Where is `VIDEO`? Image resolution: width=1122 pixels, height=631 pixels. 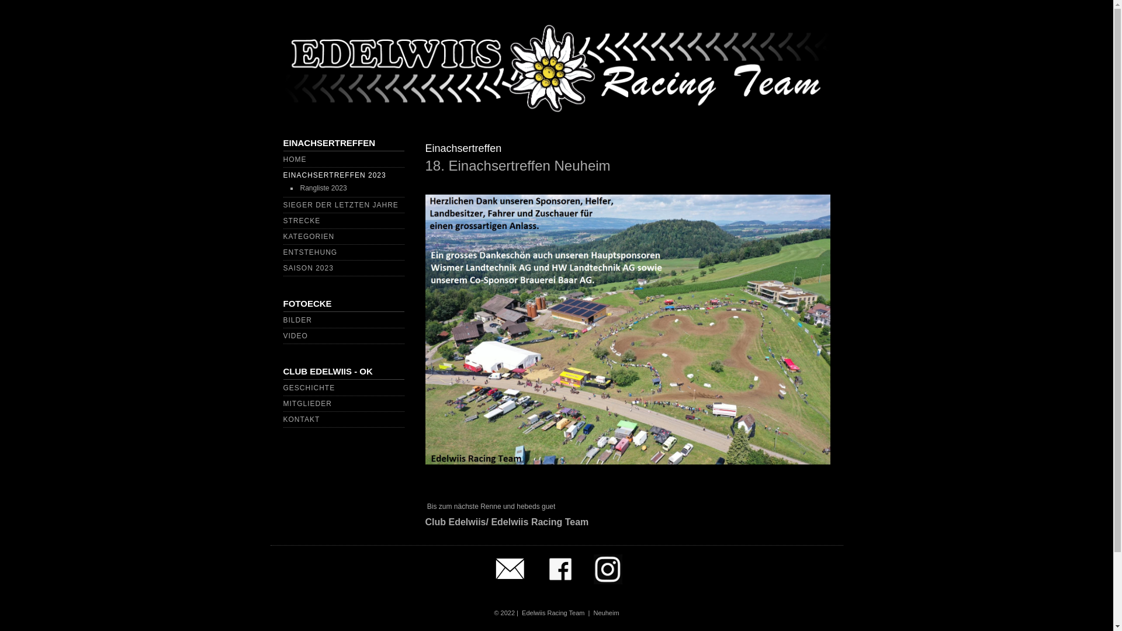
VIDEO is located at coordinates (295, 336).